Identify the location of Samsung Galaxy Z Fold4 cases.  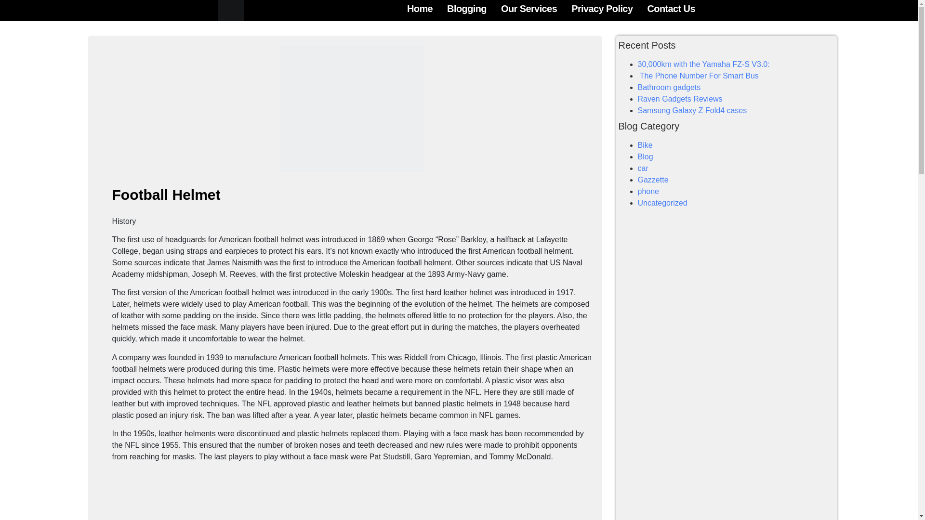
(693, 110).